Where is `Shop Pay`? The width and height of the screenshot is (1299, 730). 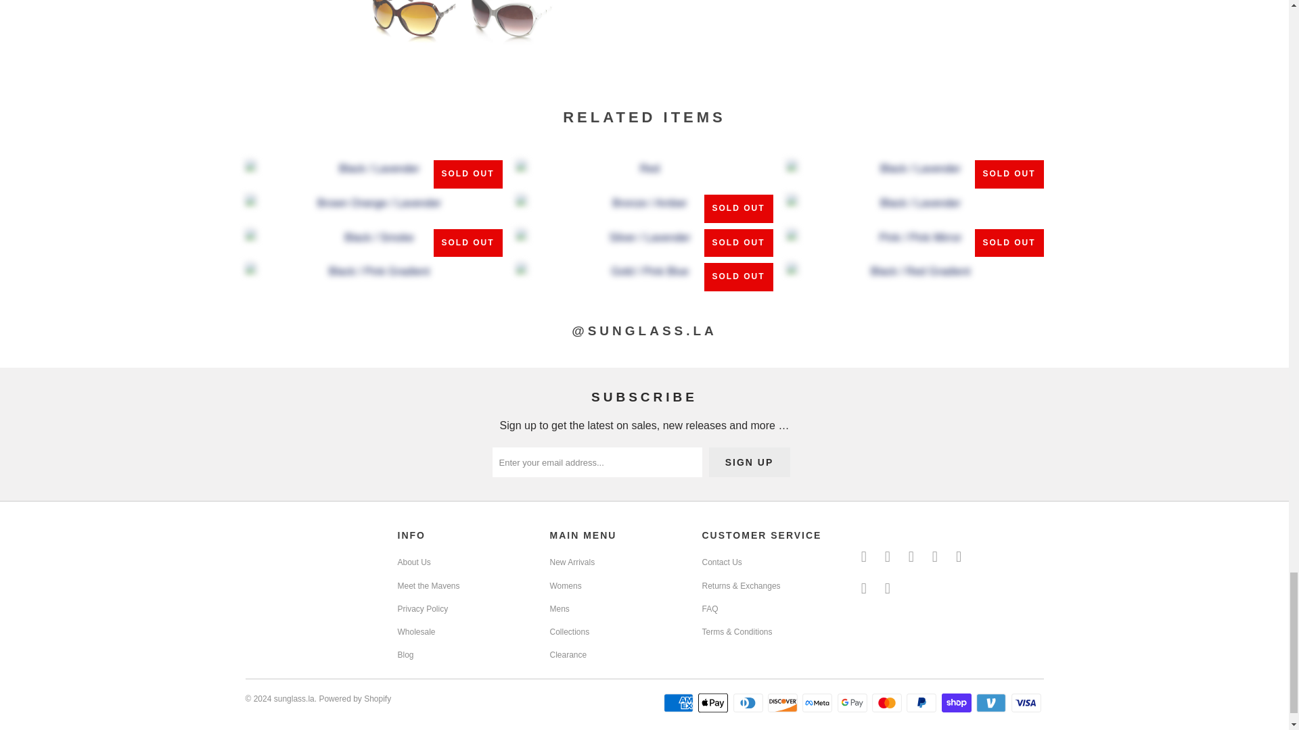 Shop Pay is located at coordinates (958, 703).